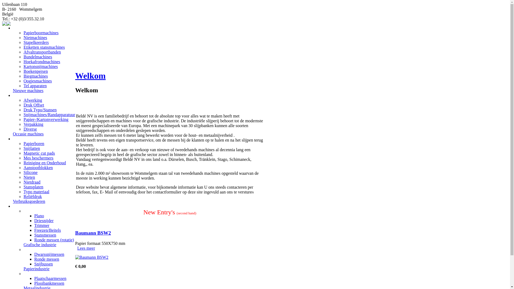 This screenshot has width=514, height=289. What do you see at coordinates (90, 76) in the screenshot?
I see `Welkom` at bounding box center [90, 76].